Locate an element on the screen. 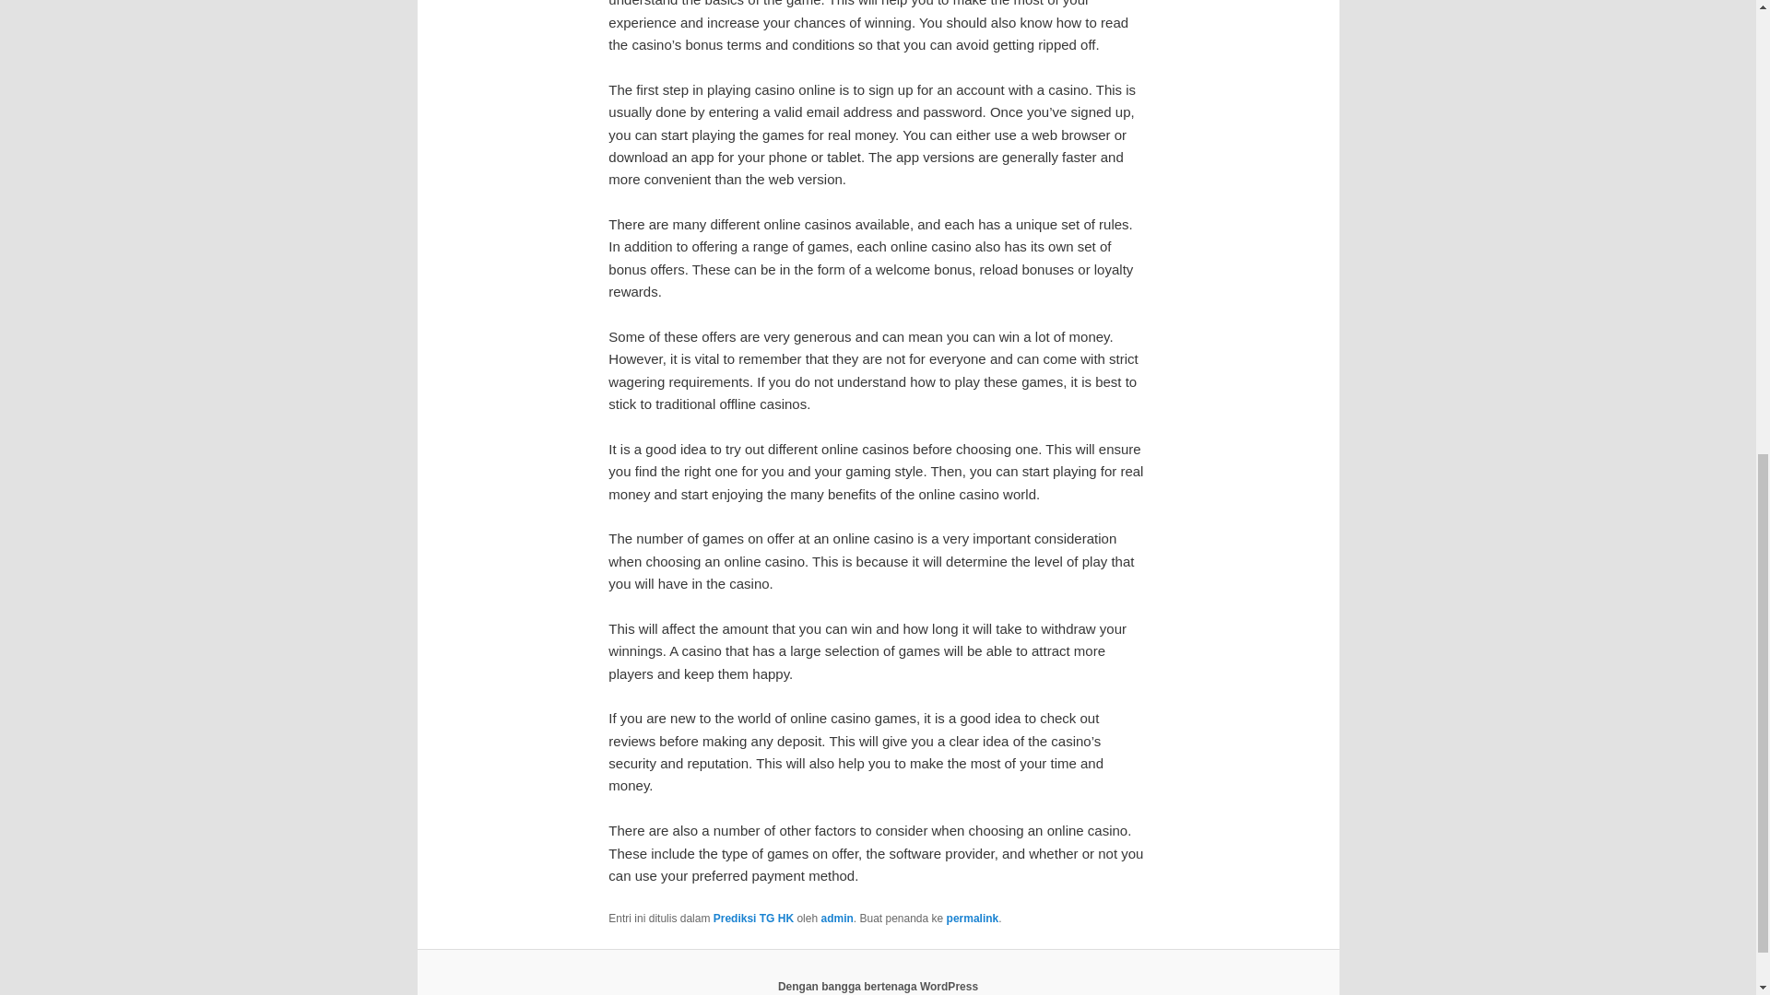 This screenshot has height=995, width=1770. Dengan bangga bertenaga WordPress is located at coordinates (878, 985).